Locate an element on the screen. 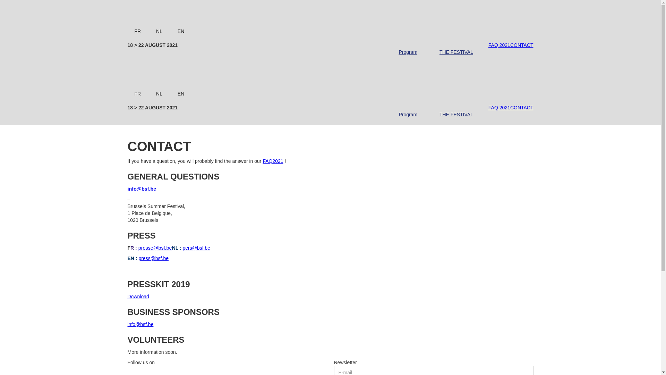 Image resolution: width=666 pixels, height=375 pixels. info@bsf.be is located at coordinates (141, 324).